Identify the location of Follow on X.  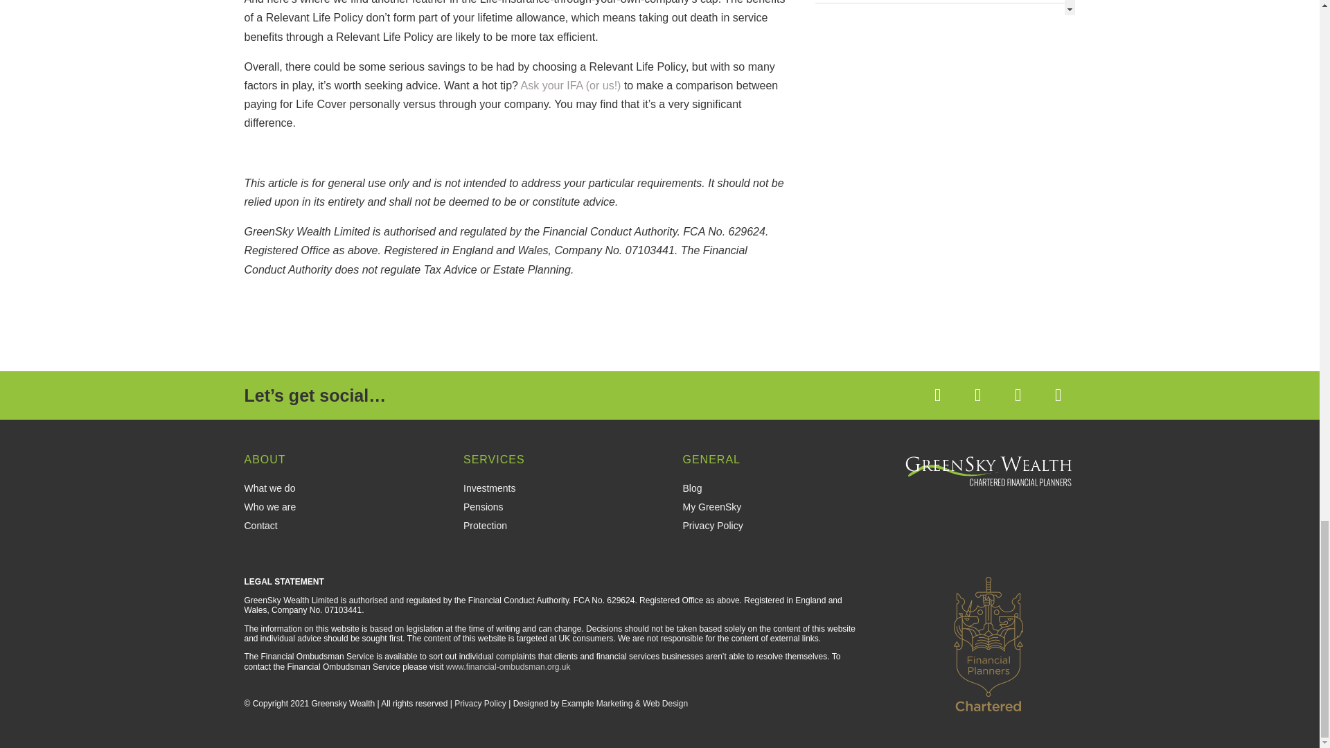
(977, 395).